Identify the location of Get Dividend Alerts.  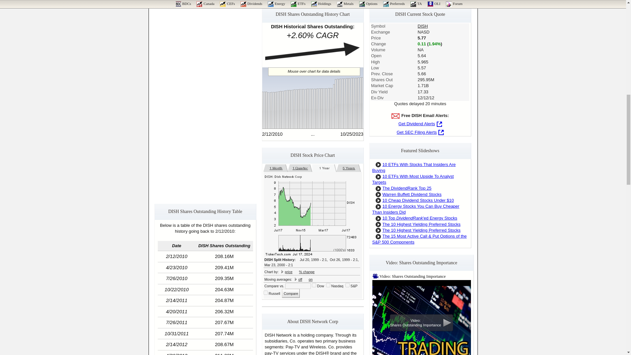
(420, 124).